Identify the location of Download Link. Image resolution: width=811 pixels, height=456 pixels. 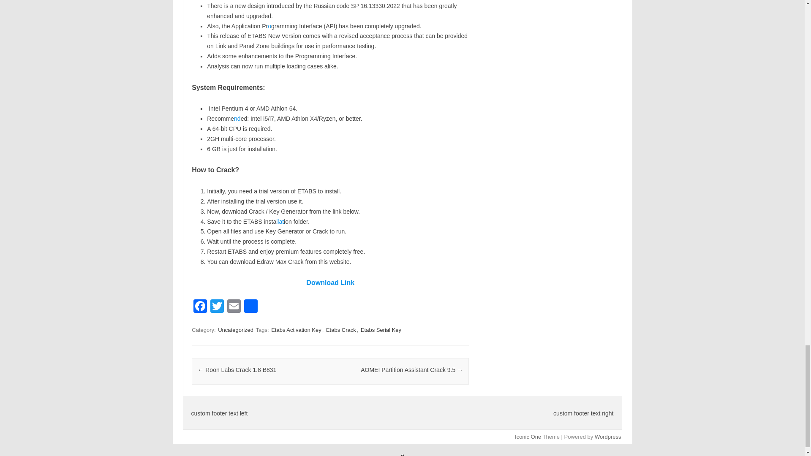
(330, 282).